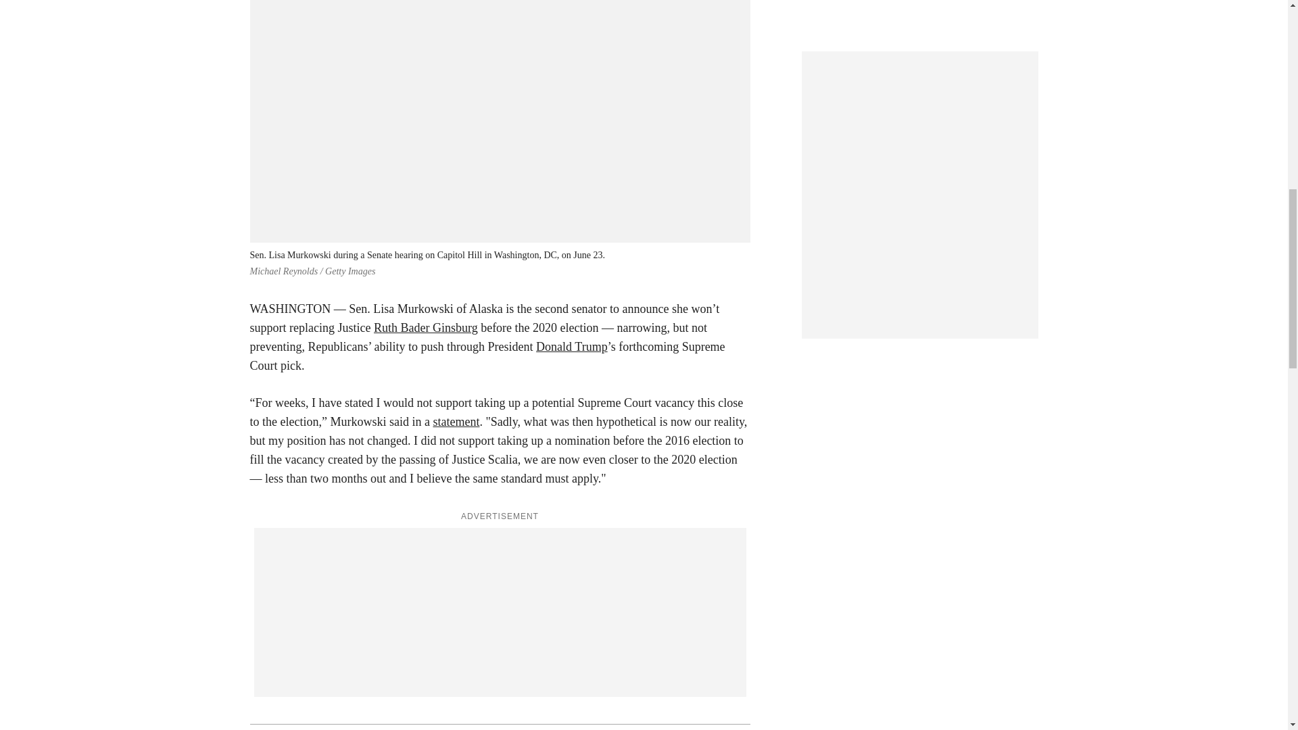  What do you see at coordinates (425, 327) in the screenshot?
I see `Ruth Bader Ginsburg` at bounding box center [425, 327].